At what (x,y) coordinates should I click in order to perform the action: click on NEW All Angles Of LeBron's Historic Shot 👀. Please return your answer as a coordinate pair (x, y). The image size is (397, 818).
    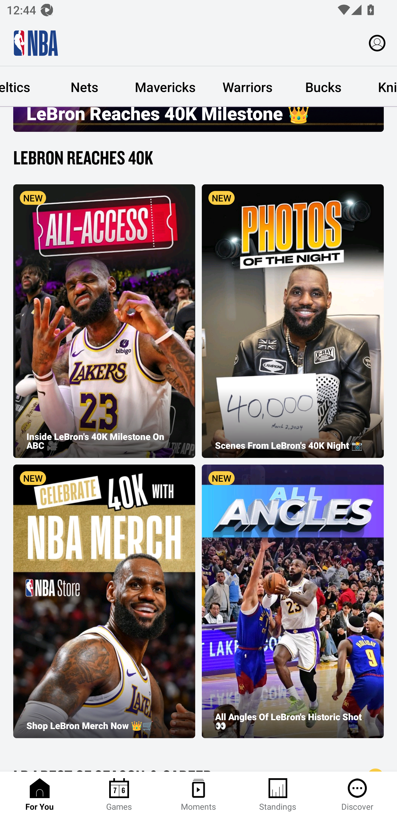
    Looking at the image, I should click on (293, 601).